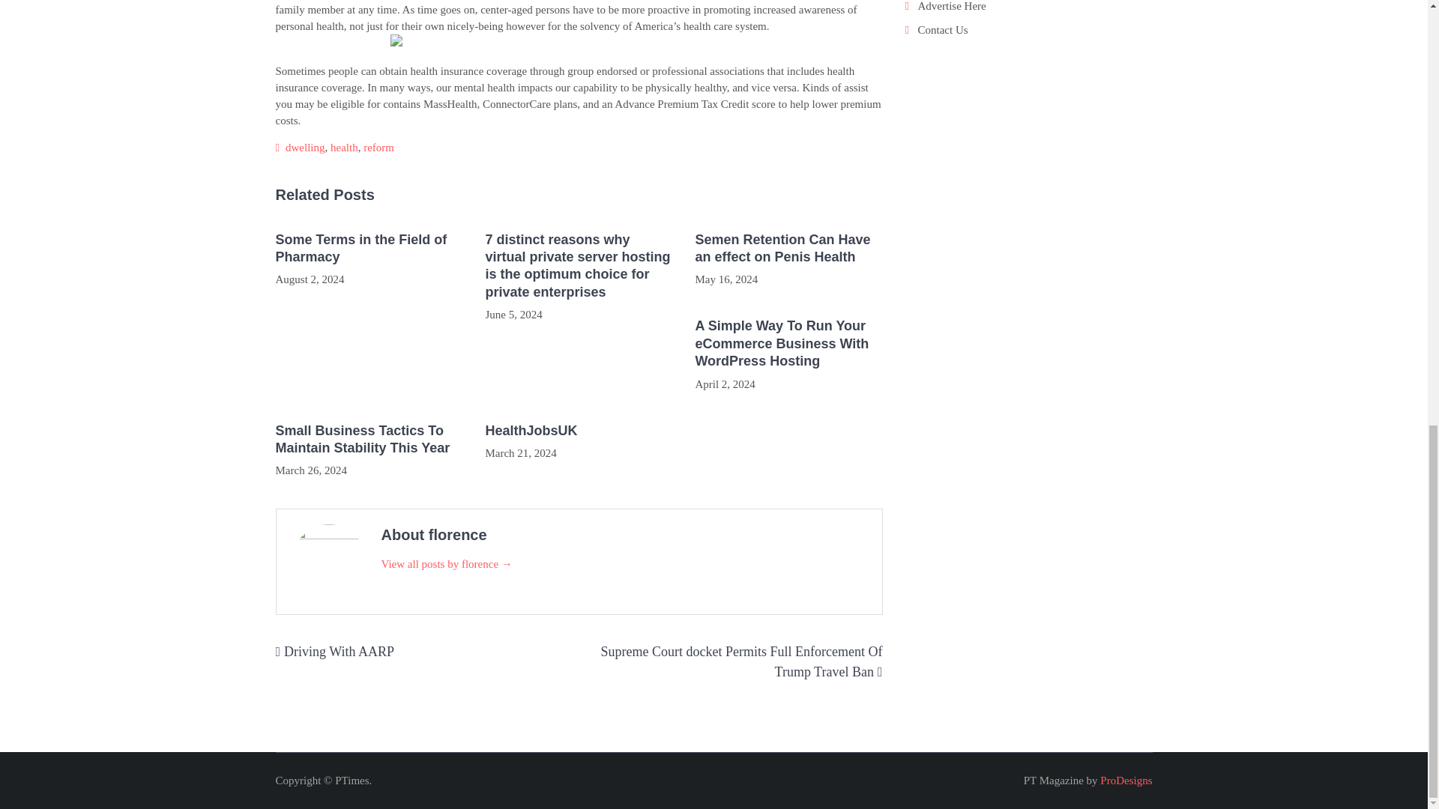 The image size is (1439, 809). I want to click on dwelling, so click(304, 148).